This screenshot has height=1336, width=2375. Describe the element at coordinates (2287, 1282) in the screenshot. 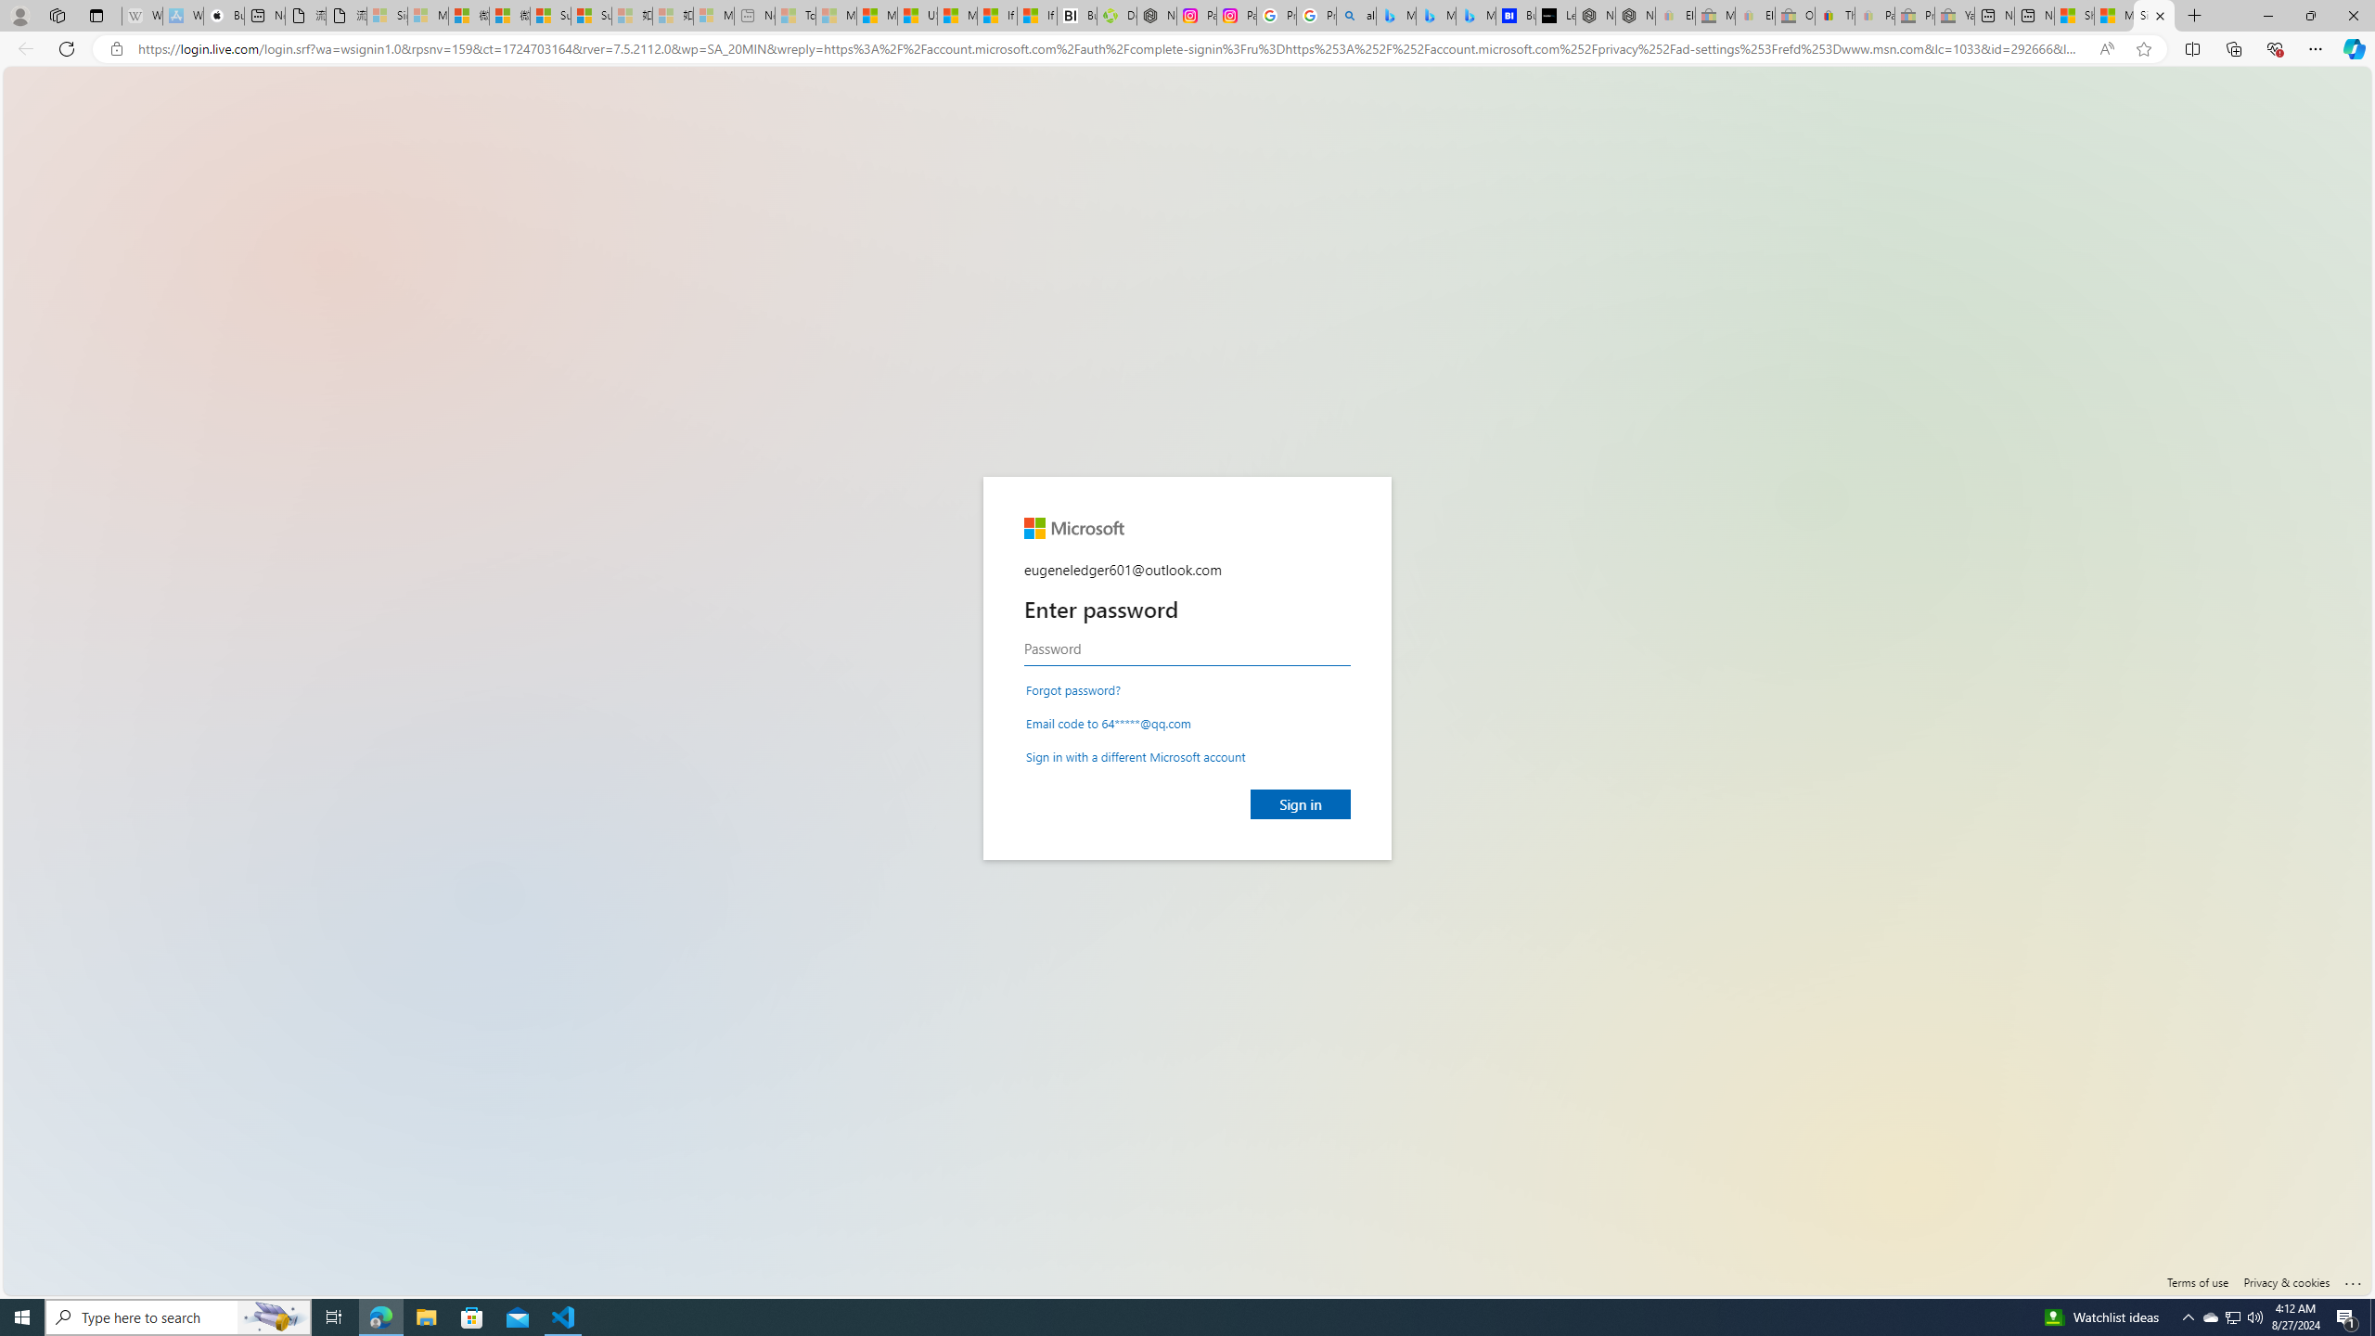

I see `Privacy & cookies` at that location.